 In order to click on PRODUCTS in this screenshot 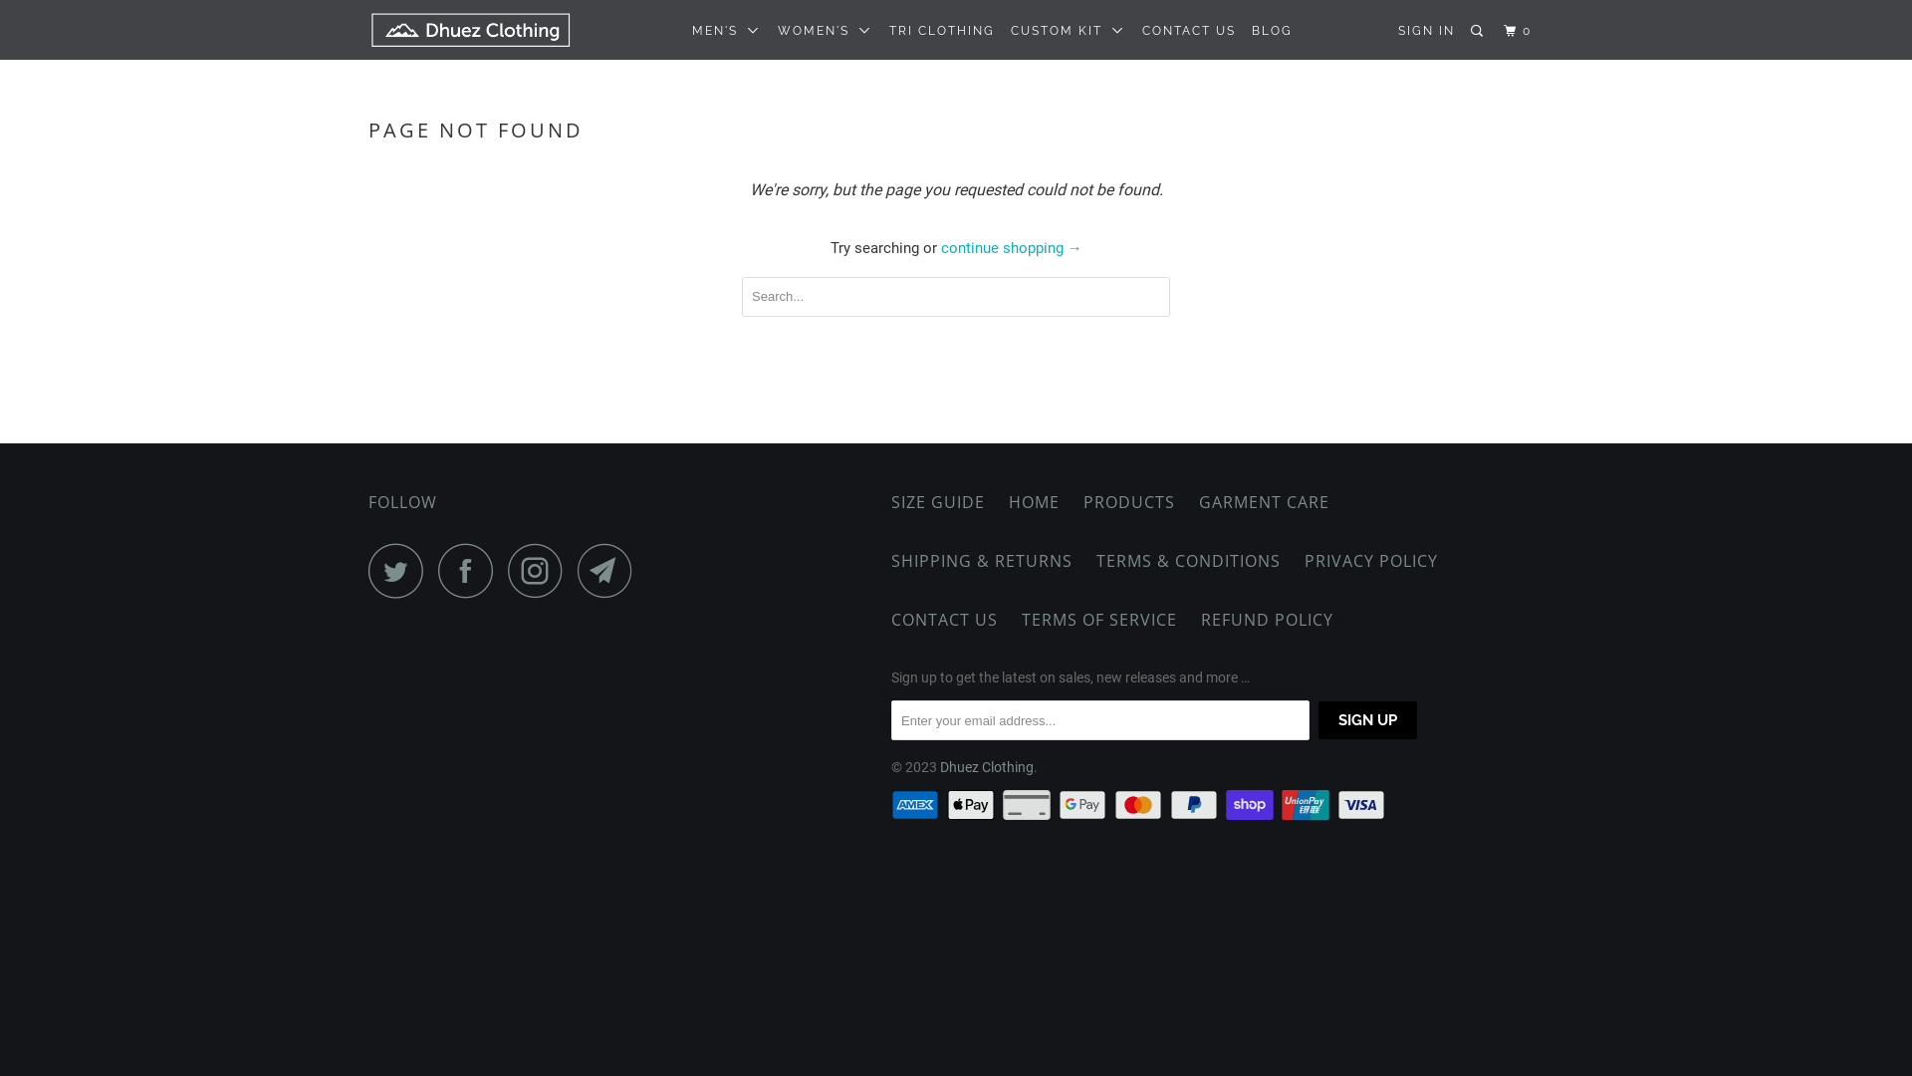, I will do `click(1129, 502)`.